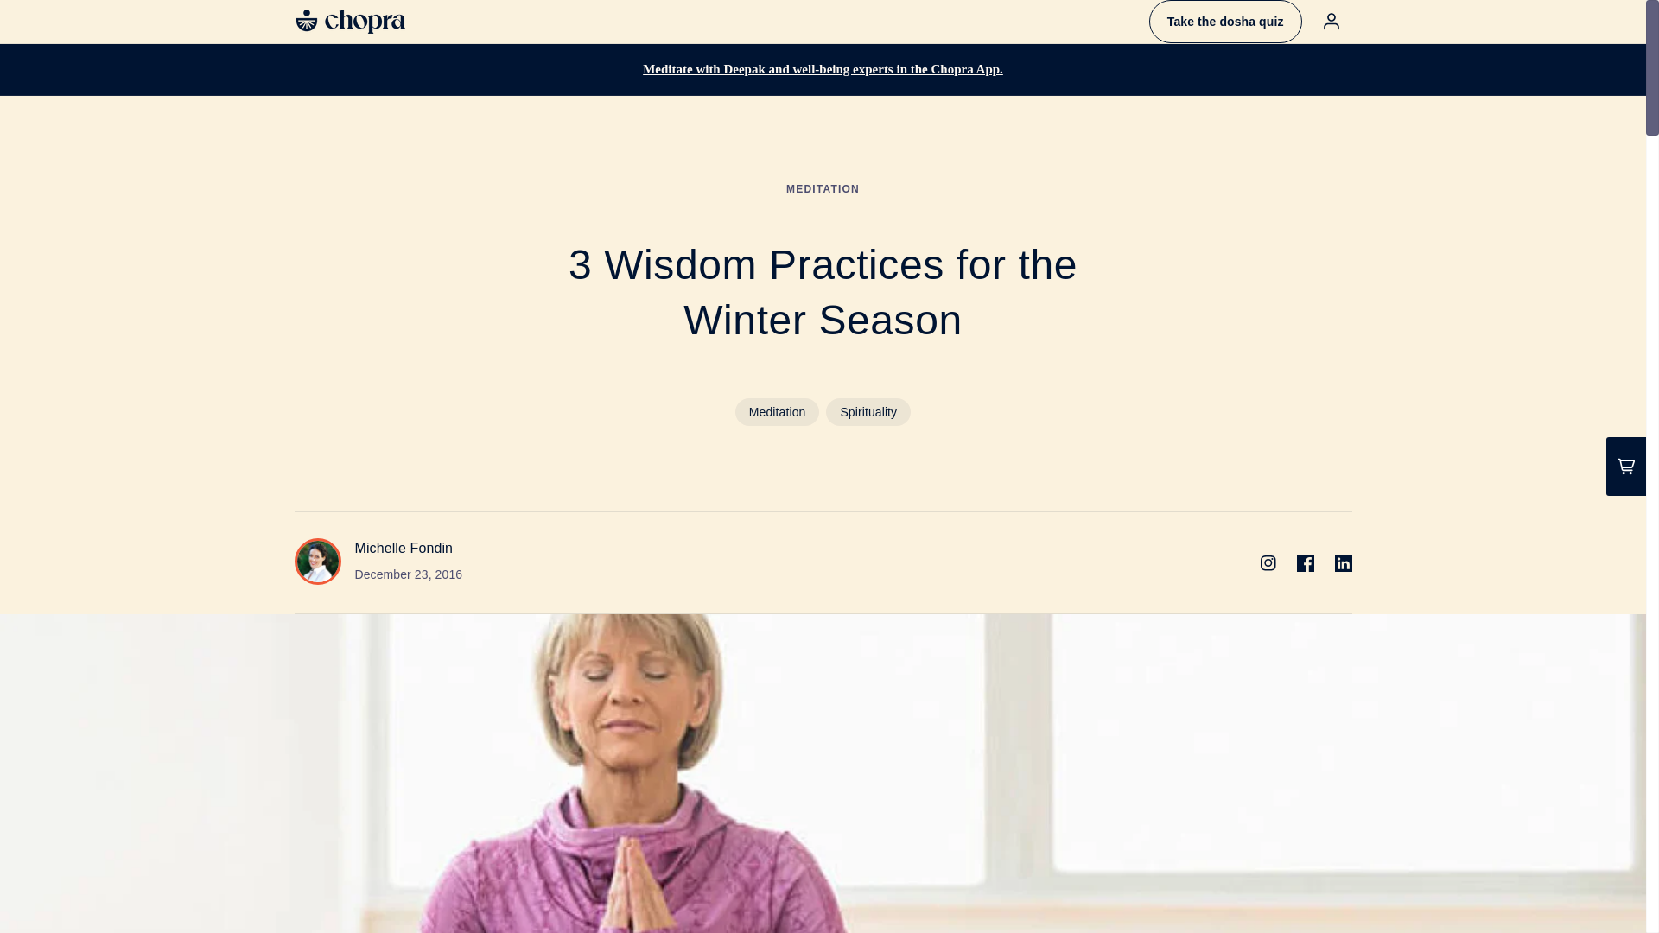  What do you see at coordinates (1305, 563) in the screenshot?
I see `Facebook` at bounding box center [1305, 563].